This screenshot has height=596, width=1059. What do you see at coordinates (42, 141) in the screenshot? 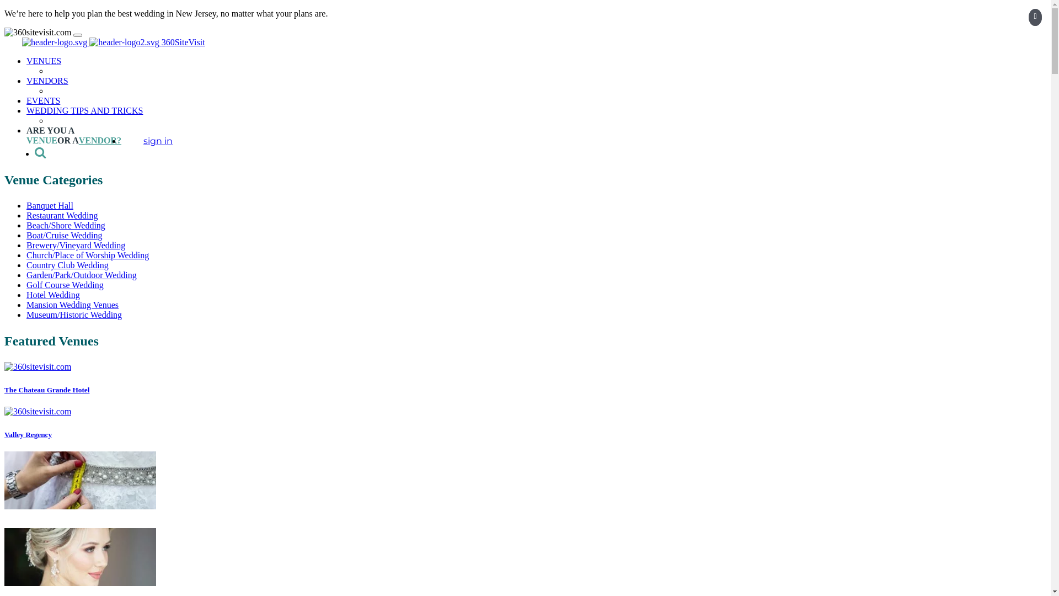
I see `VENUE` at bounding box center [42, 141].